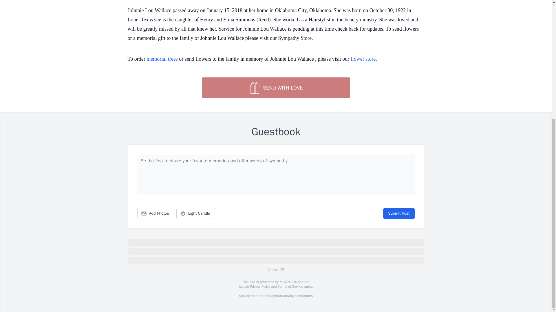 The image size is (556, 312). I want to click on SEND WITH LOVE, so click(275, 88).